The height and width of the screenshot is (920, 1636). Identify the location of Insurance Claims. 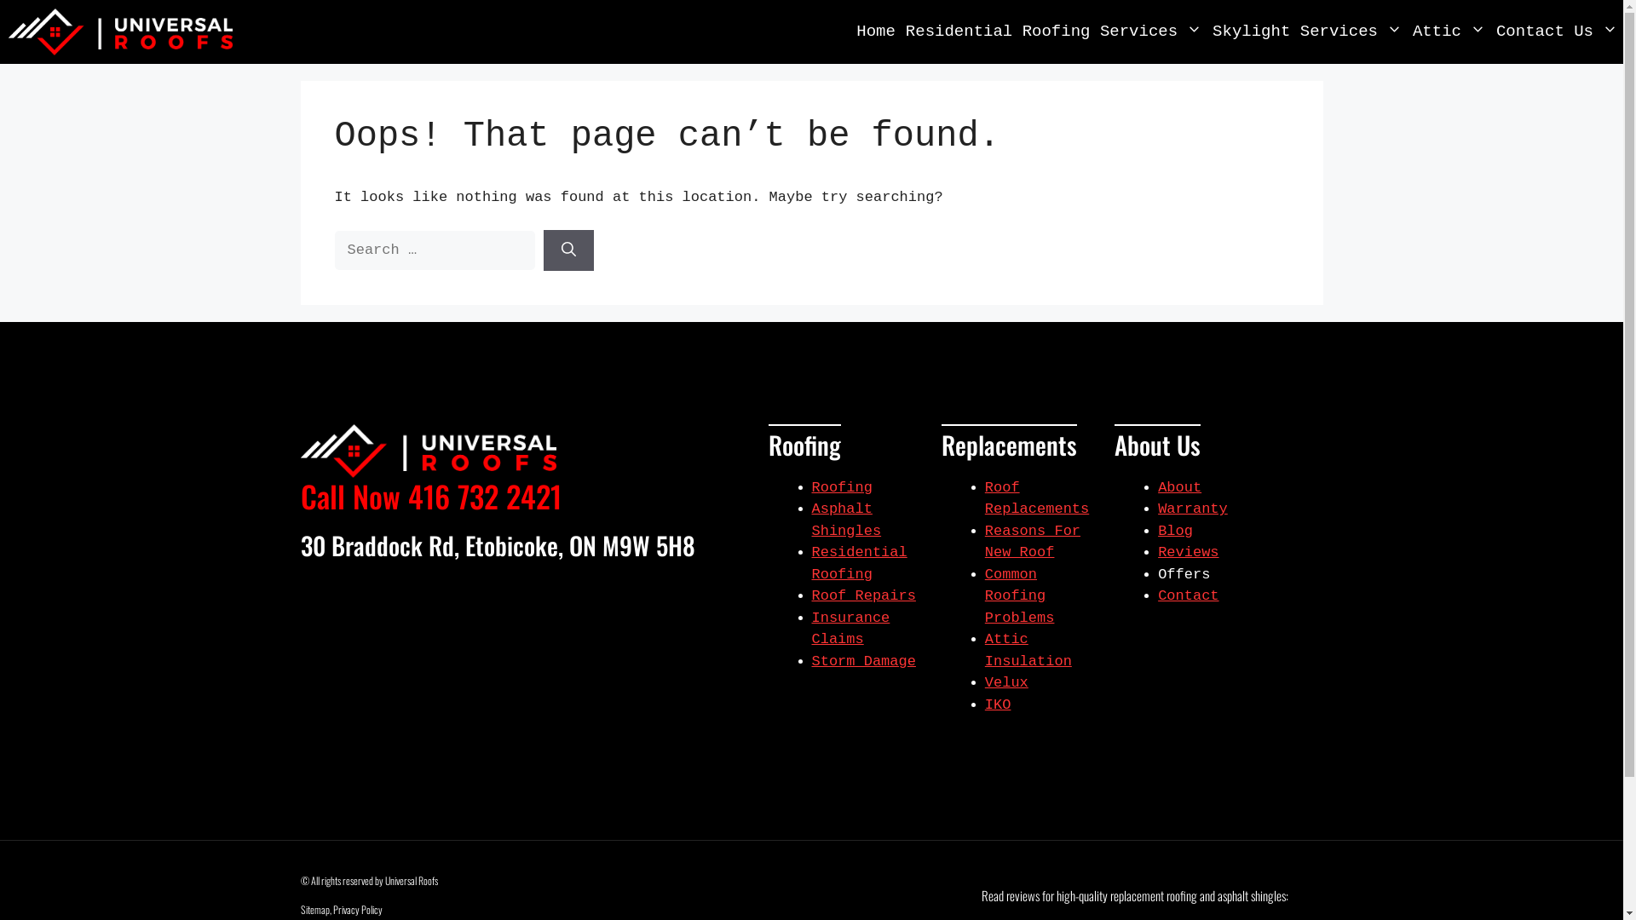
(850, 629).